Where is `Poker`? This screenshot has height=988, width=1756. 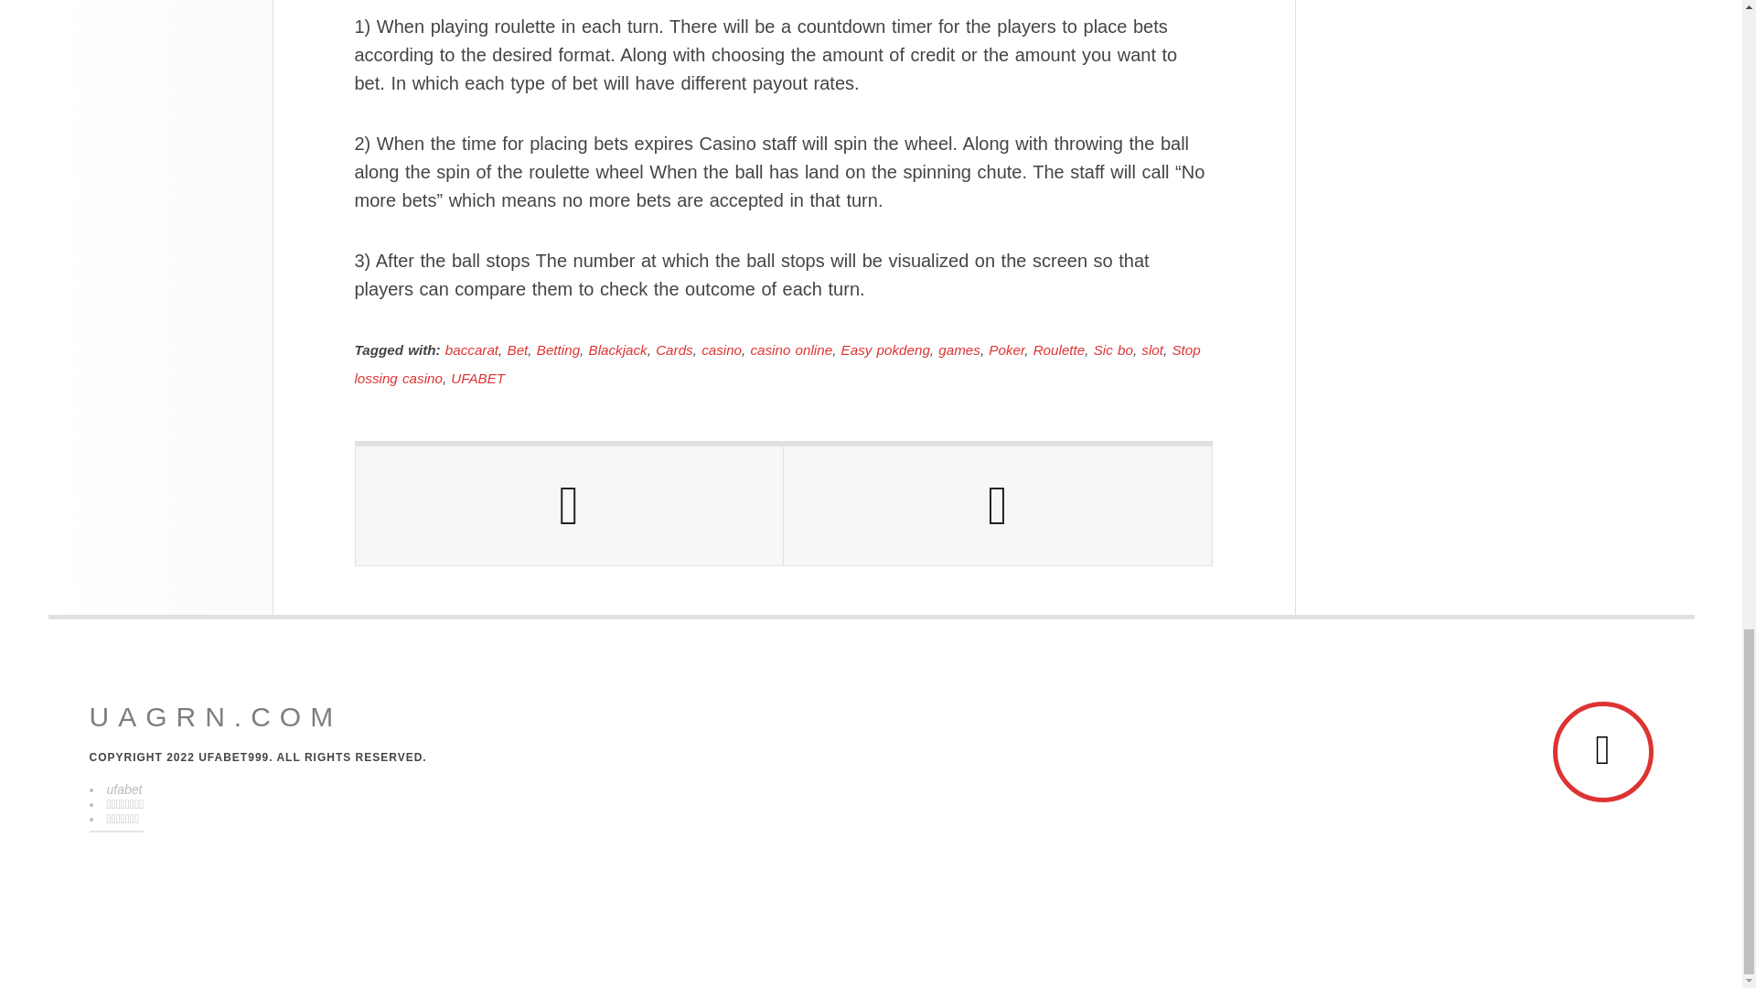 Poker is located at coordinates (1006, 349).